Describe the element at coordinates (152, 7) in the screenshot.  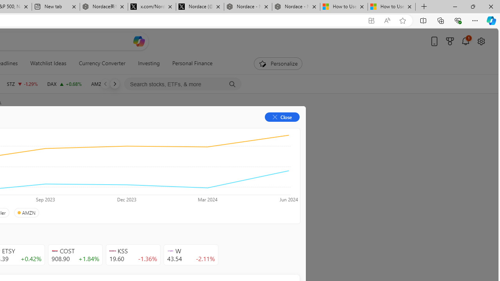
I see `x.com/NordaceOfficial` at that location.